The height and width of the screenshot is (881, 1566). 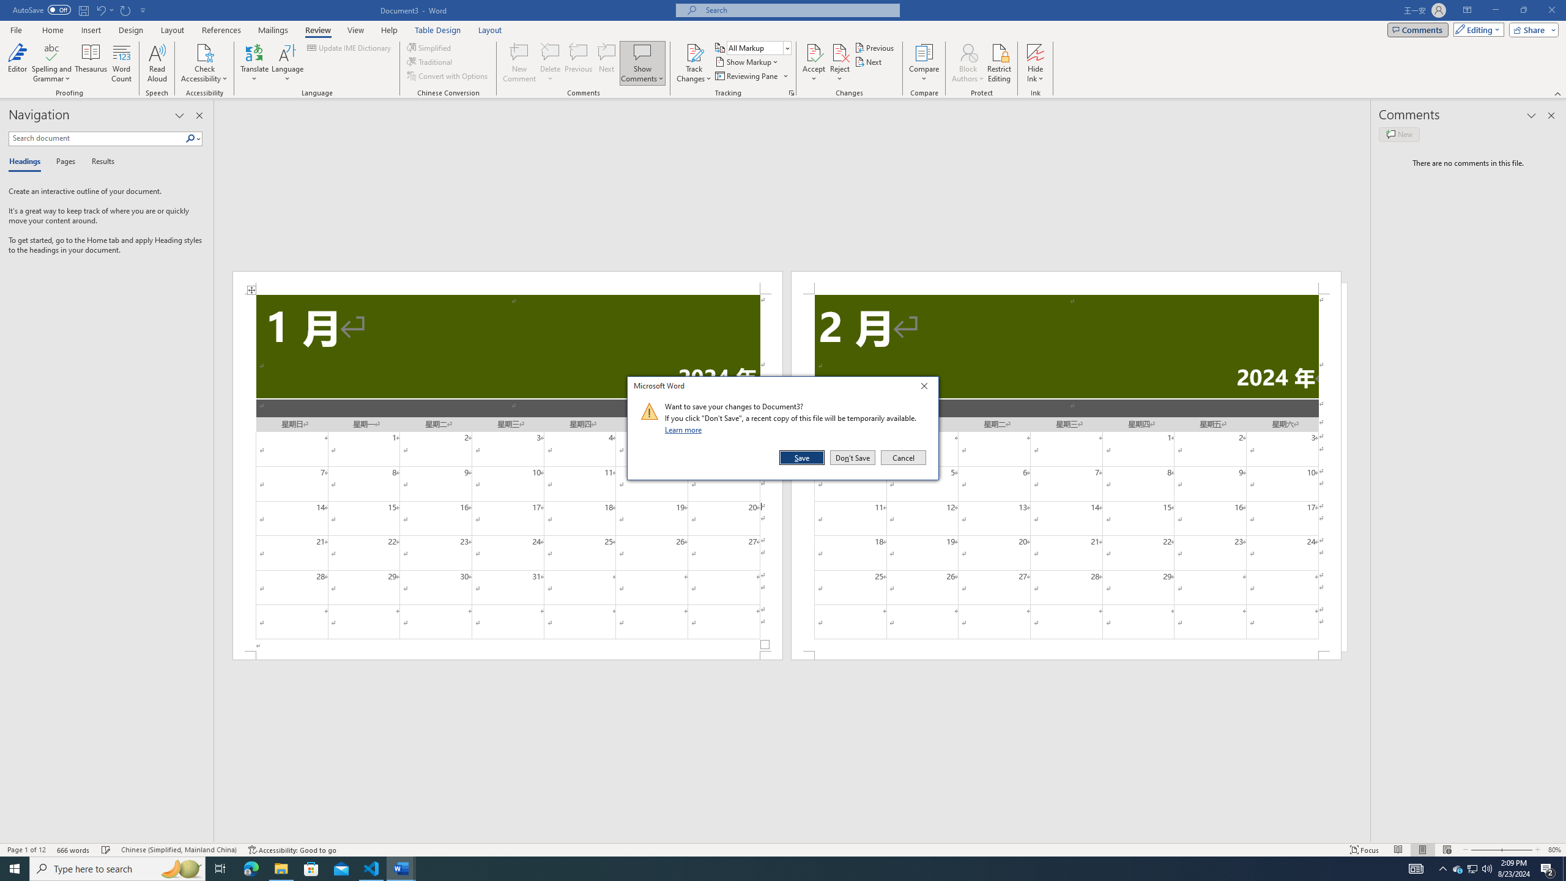 I want to click on Block Authors, so click(x=968, y=52).